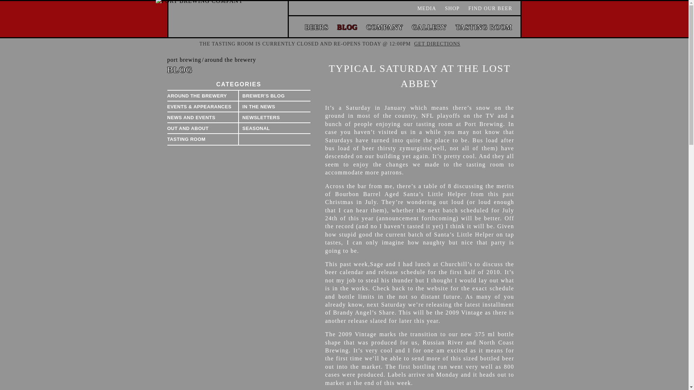  I want to click on TASTING ROOM, so click(484, 27).